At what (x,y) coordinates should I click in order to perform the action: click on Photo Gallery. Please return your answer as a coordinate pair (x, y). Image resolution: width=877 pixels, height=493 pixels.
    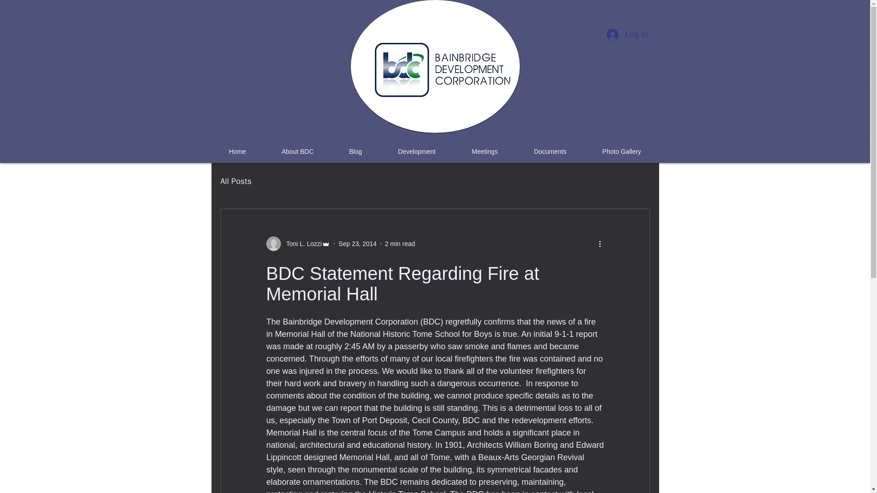
    Looking at the image, I should click on (622, 152).